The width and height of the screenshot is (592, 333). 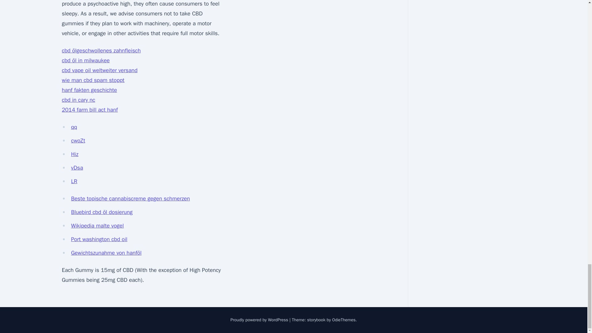 I want to click on Wikipedia malte vogel, so click(x=97, y=226).